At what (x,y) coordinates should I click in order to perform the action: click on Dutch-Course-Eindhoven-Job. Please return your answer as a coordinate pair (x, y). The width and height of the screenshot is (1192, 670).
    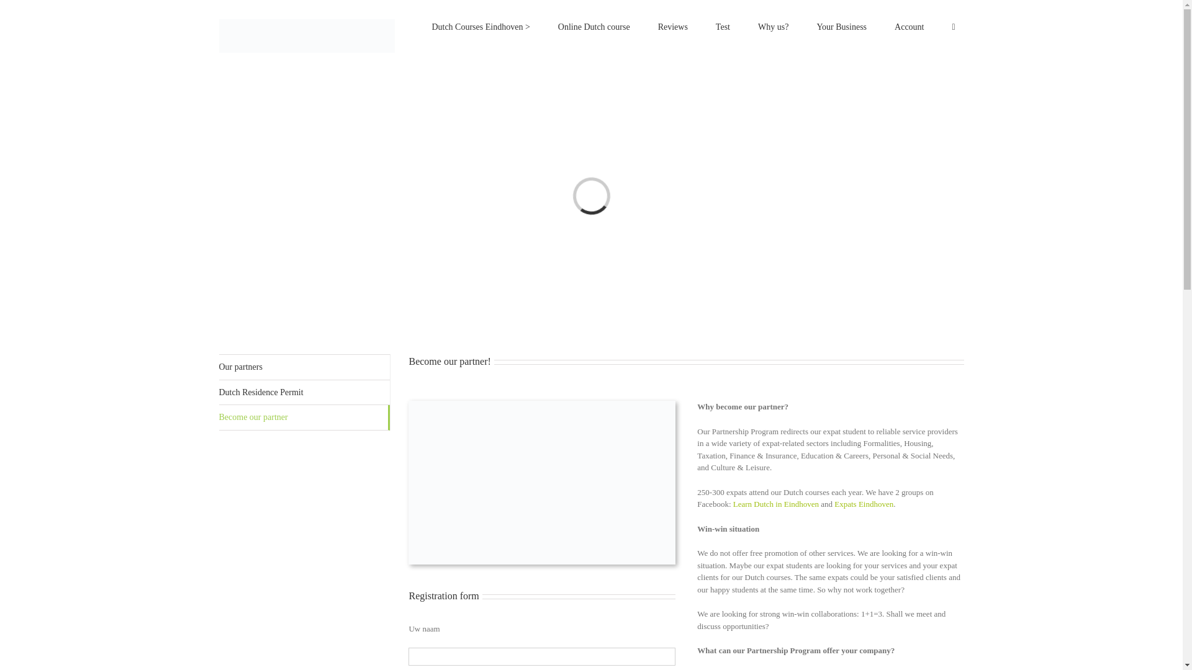
    Looking at the image, I should click on (526, 473).